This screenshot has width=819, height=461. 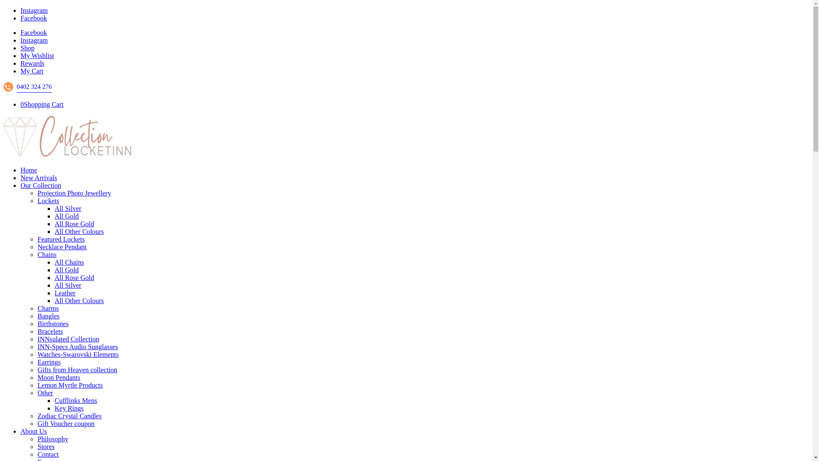 I want to click on All Rose Gold, so click(x=74, y=224).